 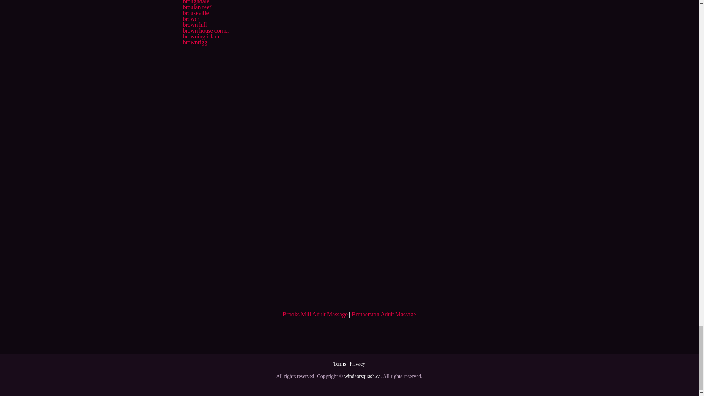 I want to click on Privacy, so click(x=357, y=364).